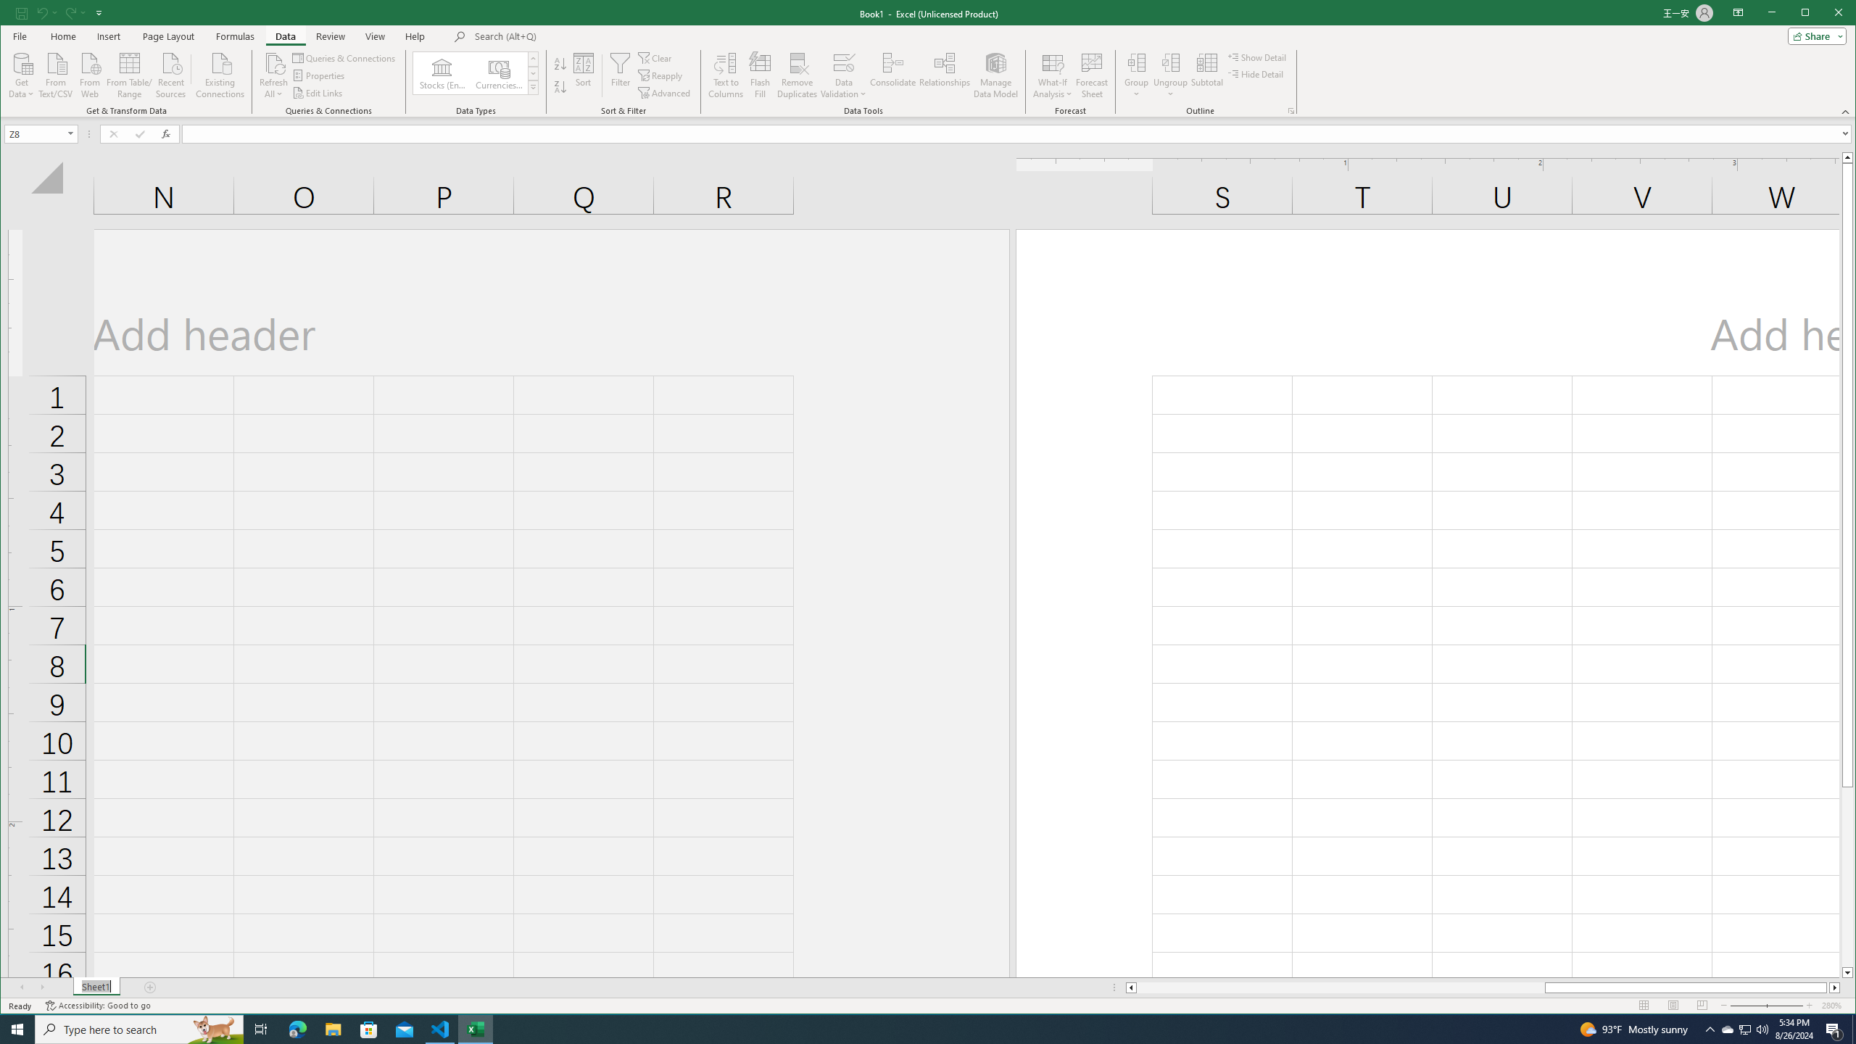  What do you see at coordinates (345, 58) in the screenshot?
I see `Queries & Connections` at bounding box center [345, 58].